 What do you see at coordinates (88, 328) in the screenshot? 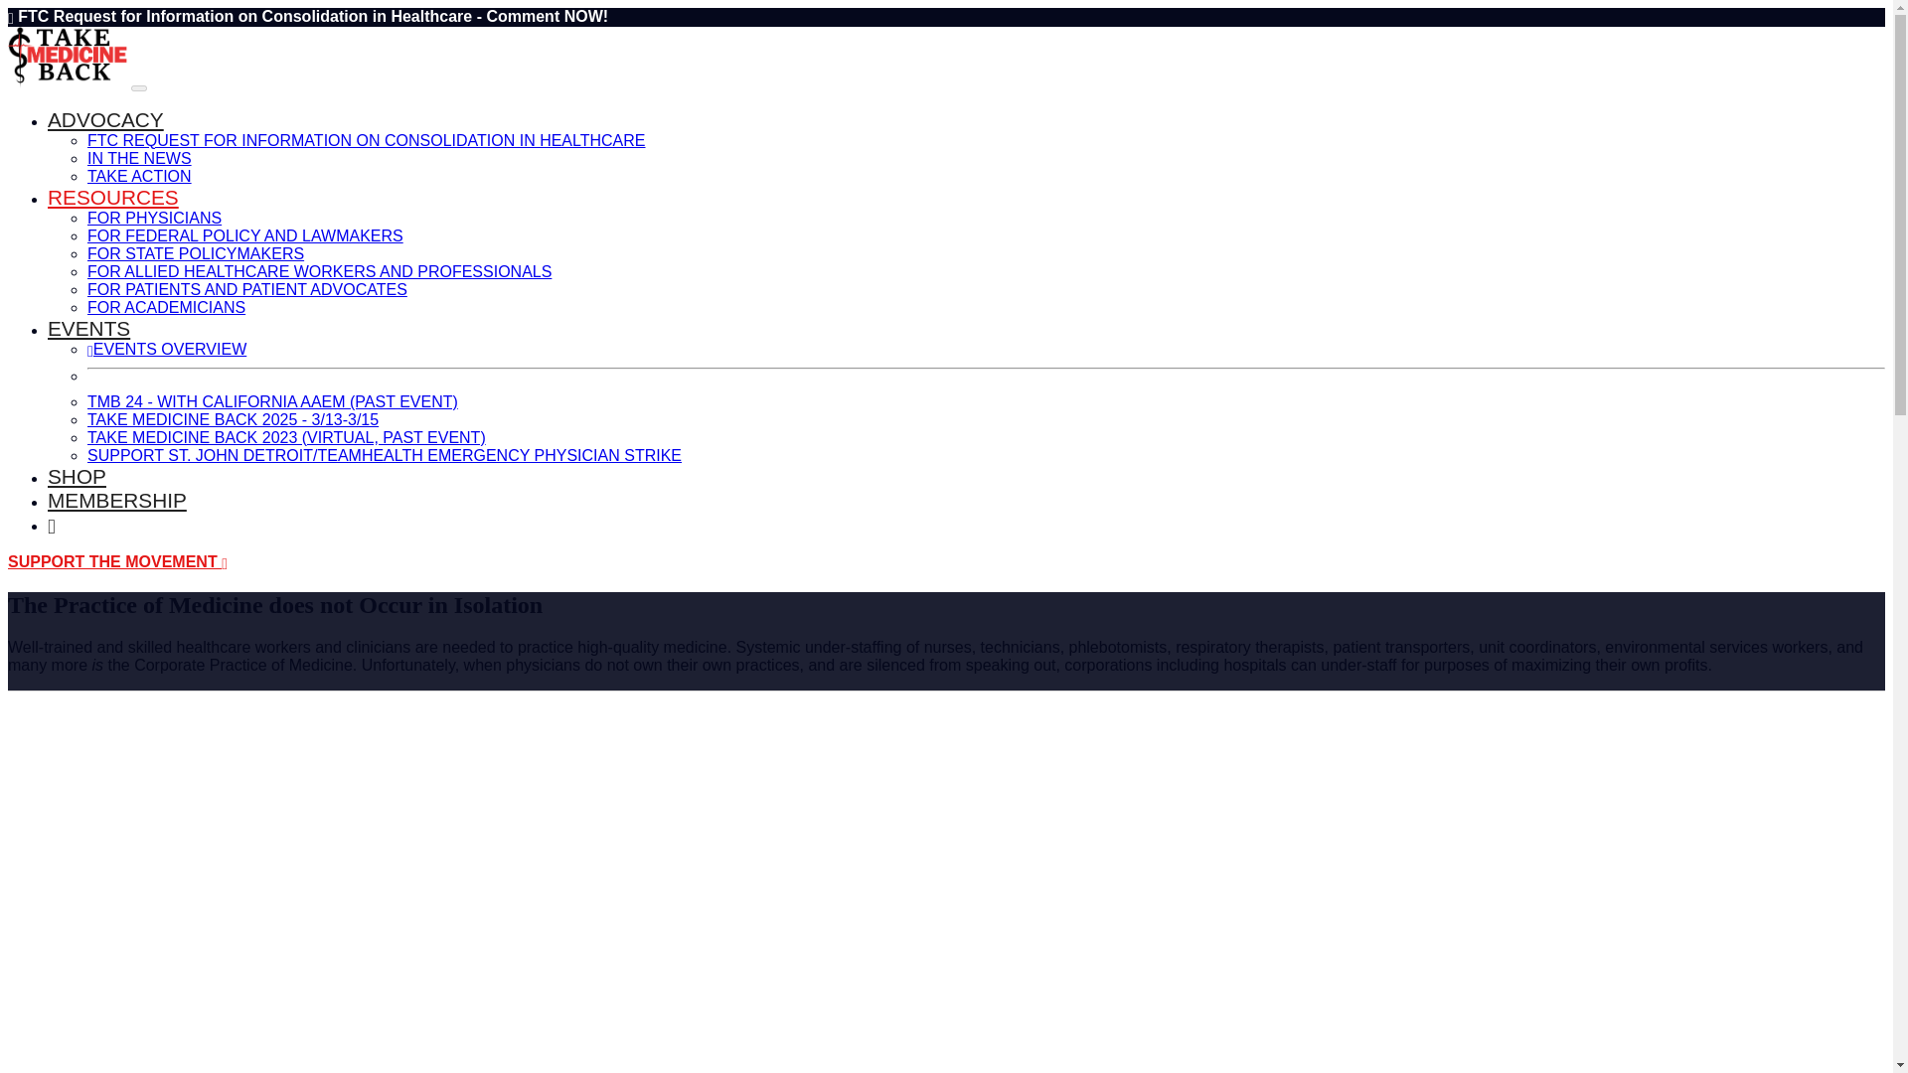
I see `EVENTS` at bounding box center [88, 328].